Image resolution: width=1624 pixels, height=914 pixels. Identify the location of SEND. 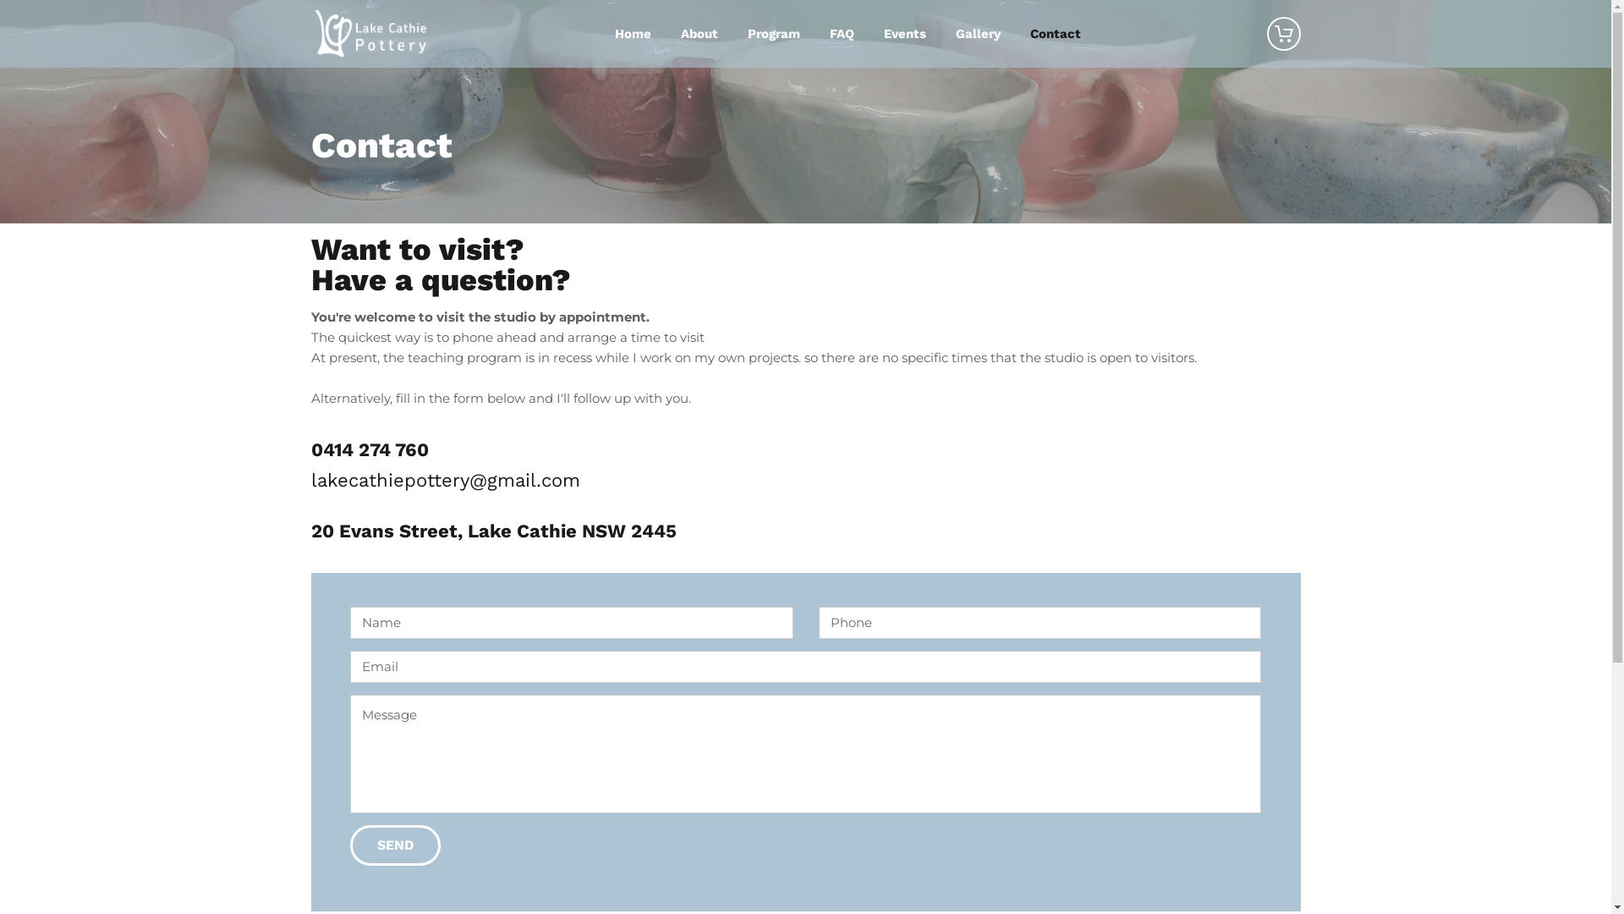
(396, 845).